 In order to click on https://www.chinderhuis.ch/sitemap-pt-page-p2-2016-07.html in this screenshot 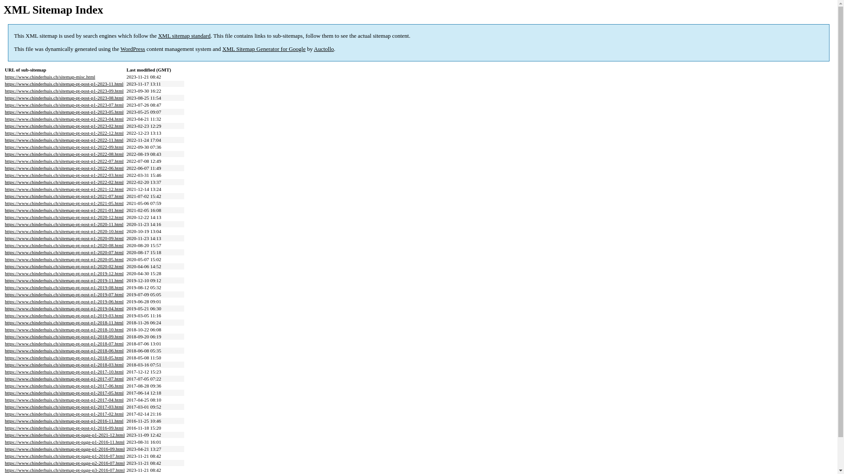, I will do `click(65, 463)`.